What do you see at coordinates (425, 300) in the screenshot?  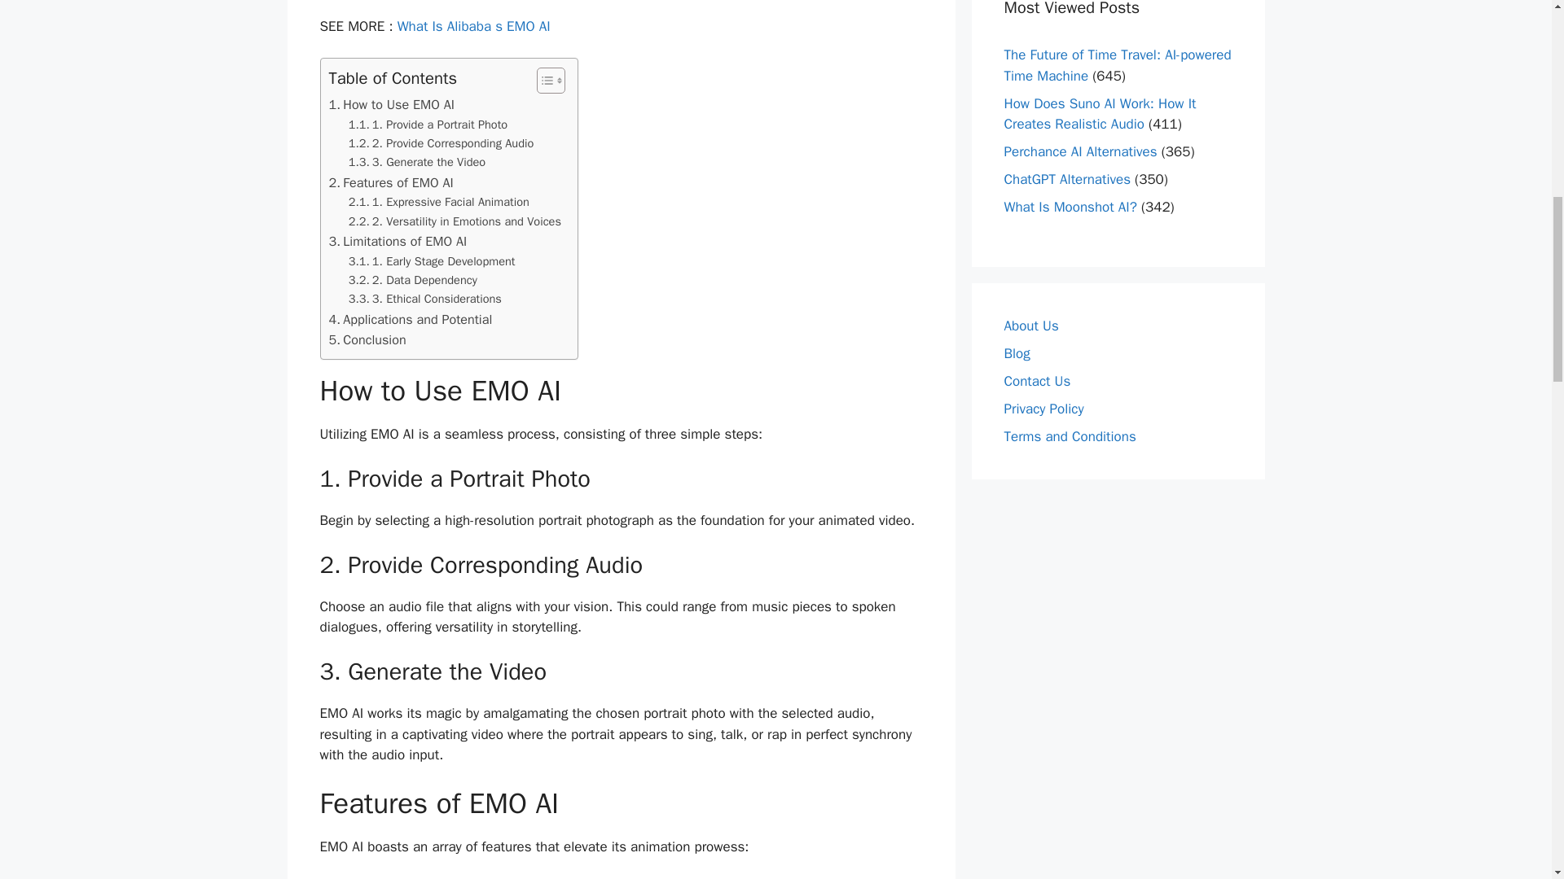 I see `3. Ethical Considerations` at bounding box center [425, 300].